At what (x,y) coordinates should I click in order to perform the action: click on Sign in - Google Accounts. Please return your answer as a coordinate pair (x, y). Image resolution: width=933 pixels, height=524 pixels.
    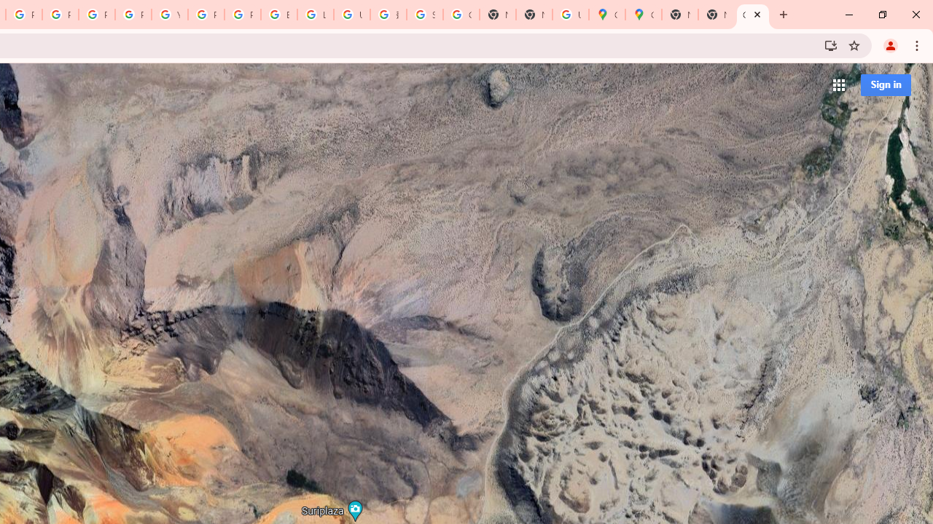
    Looking at the image, I should click on (424, 15).